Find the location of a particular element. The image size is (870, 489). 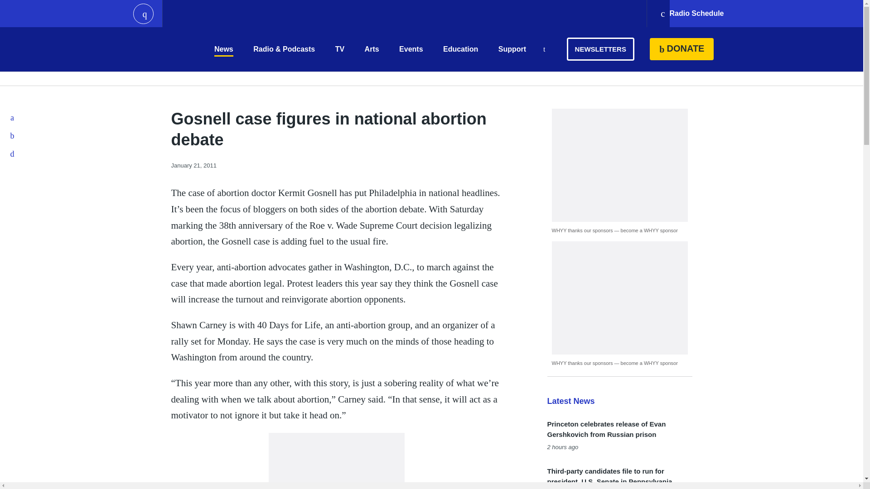

Twitter is located at coordinates (13, 135).